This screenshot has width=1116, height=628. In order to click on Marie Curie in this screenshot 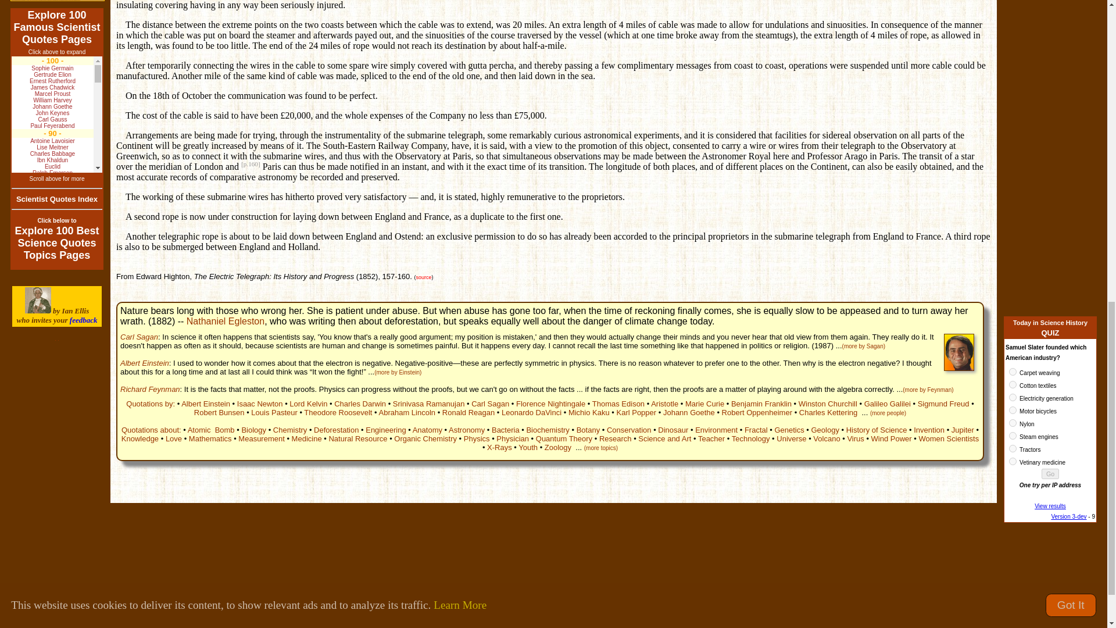, I will do `click(704, 404)`.